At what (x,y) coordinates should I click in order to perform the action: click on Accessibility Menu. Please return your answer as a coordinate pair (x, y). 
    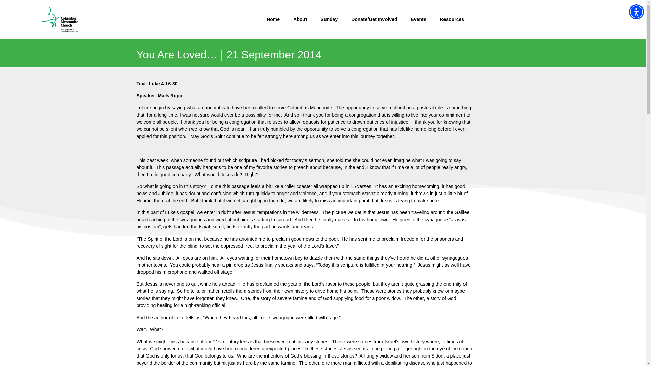
    Looking at the image, I should click on (636, 12).